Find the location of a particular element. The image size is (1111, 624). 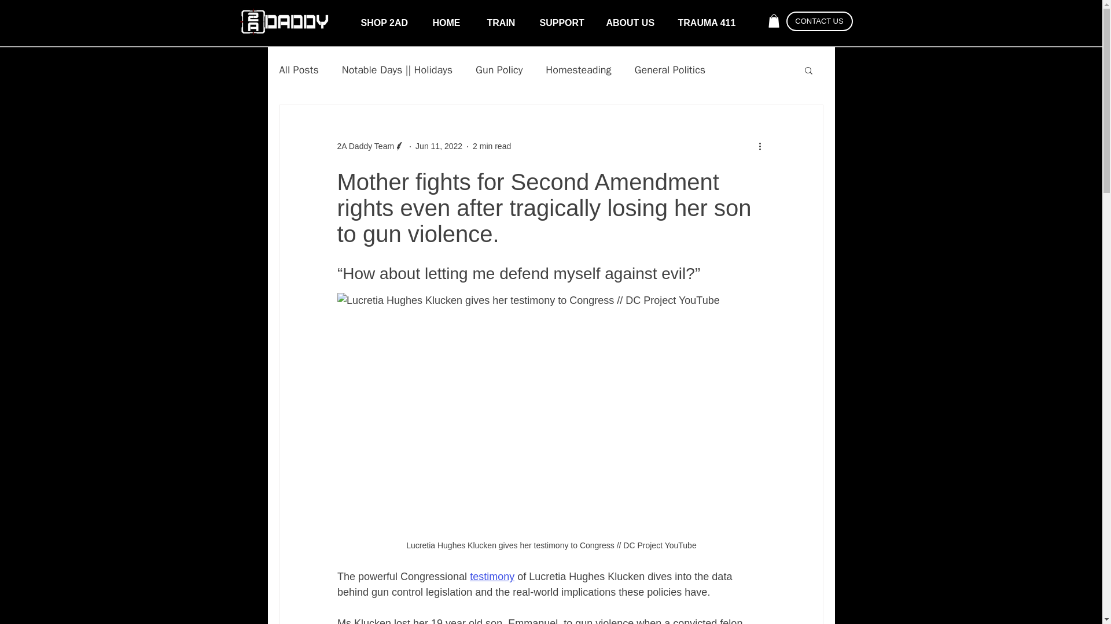

SUPPORT is located at coordinates (564, 23).